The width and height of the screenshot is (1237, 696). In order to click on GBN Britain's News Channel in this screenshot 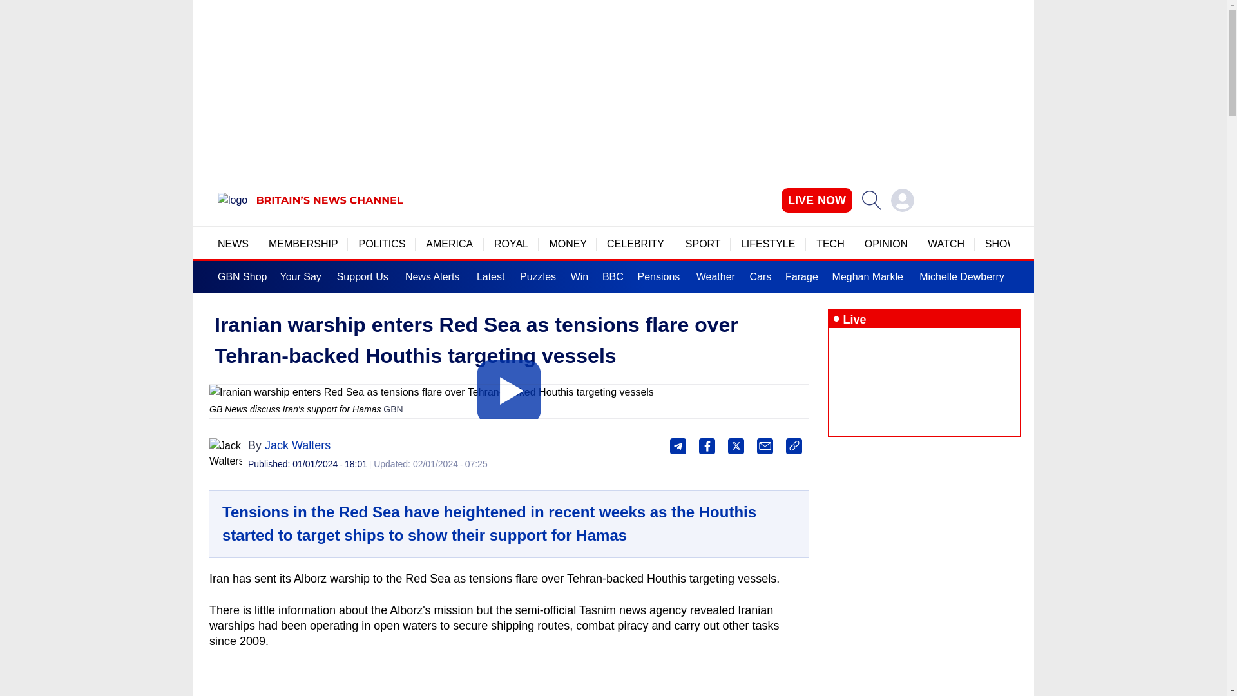, I will do `click(232, 200)`.